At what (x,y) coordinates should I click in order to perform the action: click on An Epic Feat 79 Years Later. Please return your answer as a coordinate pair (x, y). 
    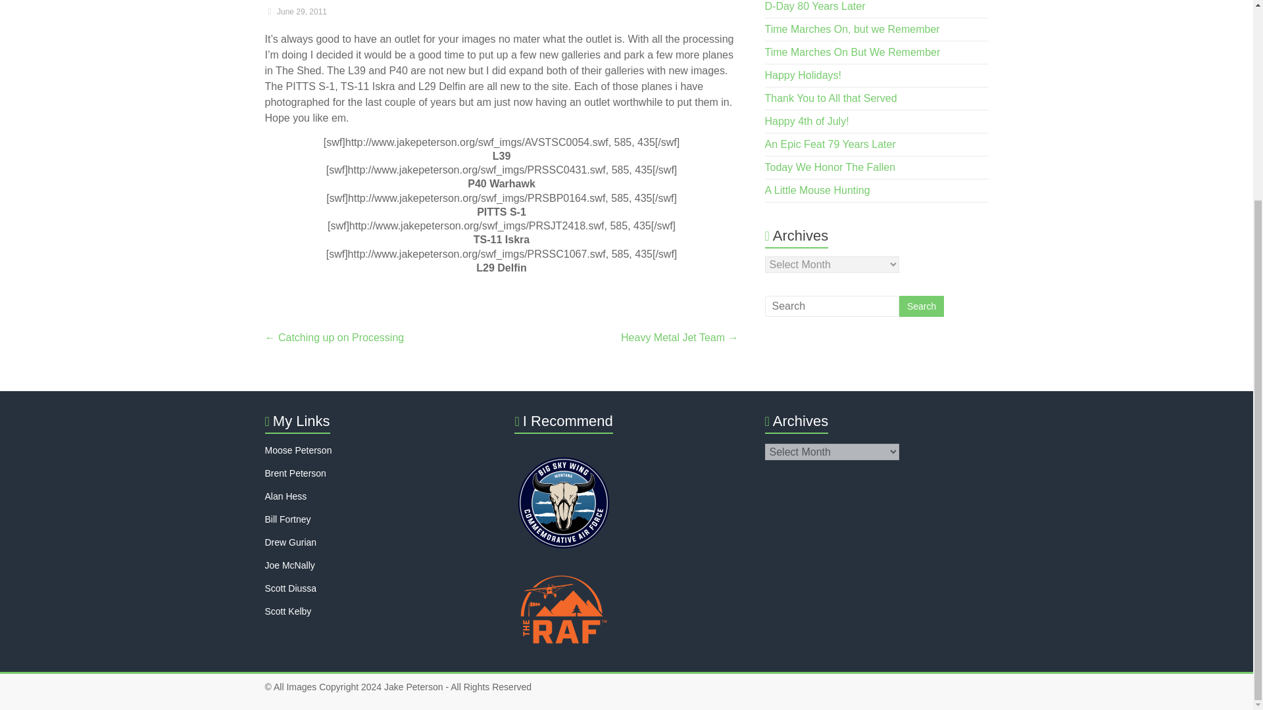
    Looking at the image, I should click on (830, 143).